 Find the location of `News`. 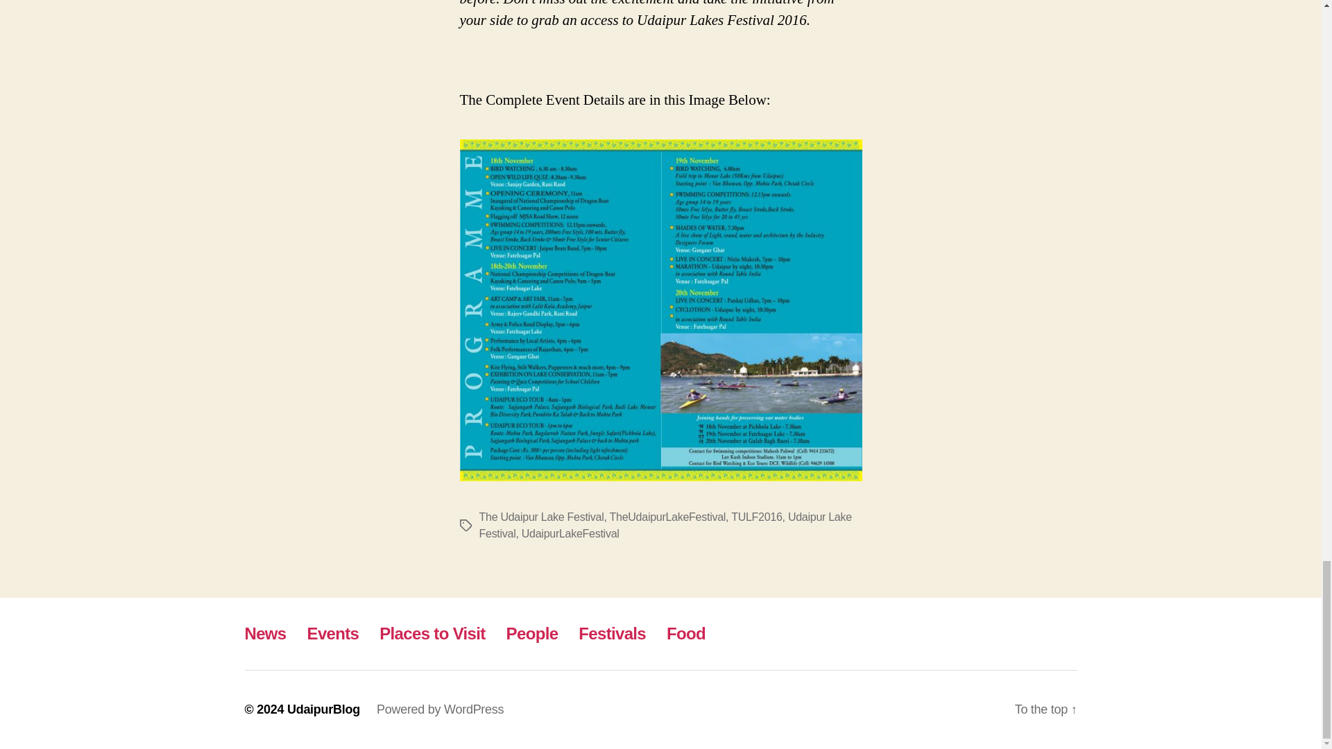

News is located at coordinates (265, 632).